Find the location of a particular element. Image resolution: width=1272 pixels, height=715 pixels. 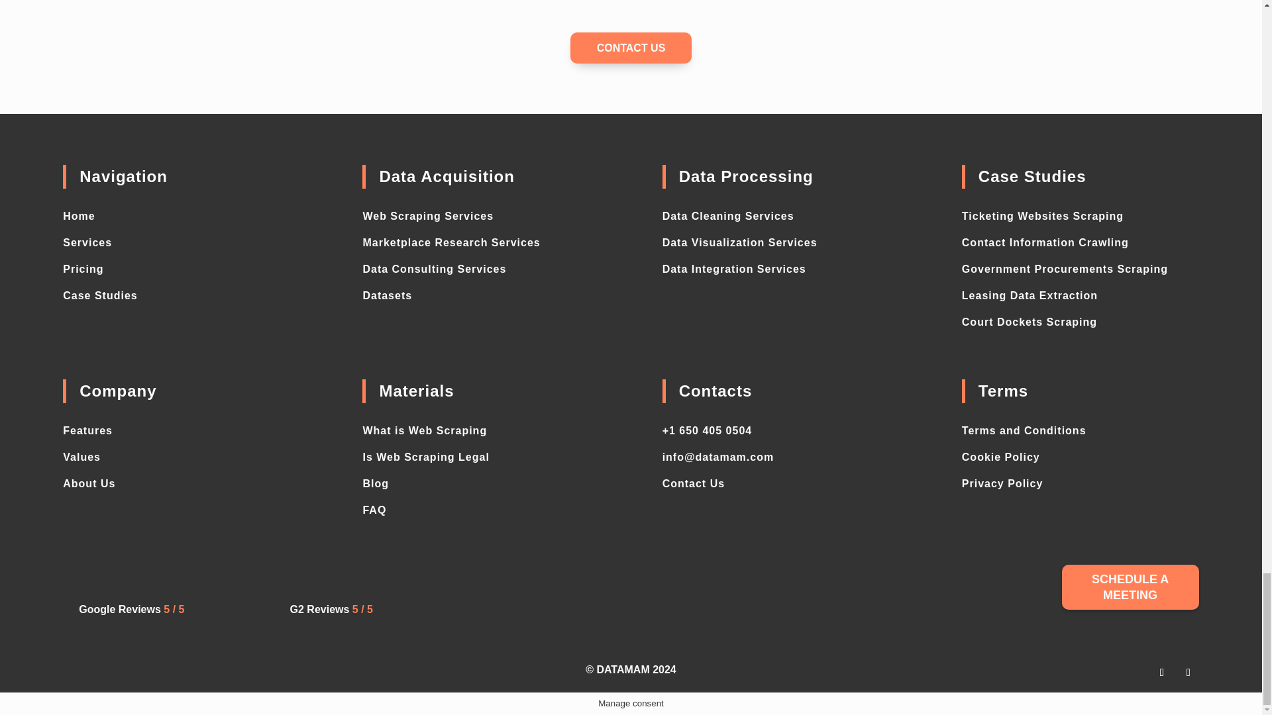

Pricing is located at coordinates (82, 269).